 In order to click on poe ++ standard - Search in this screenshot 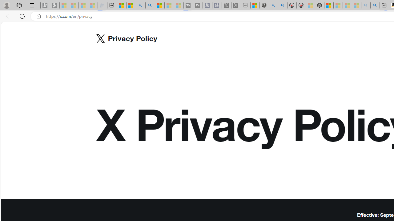, I will do `click(283, 6)`.